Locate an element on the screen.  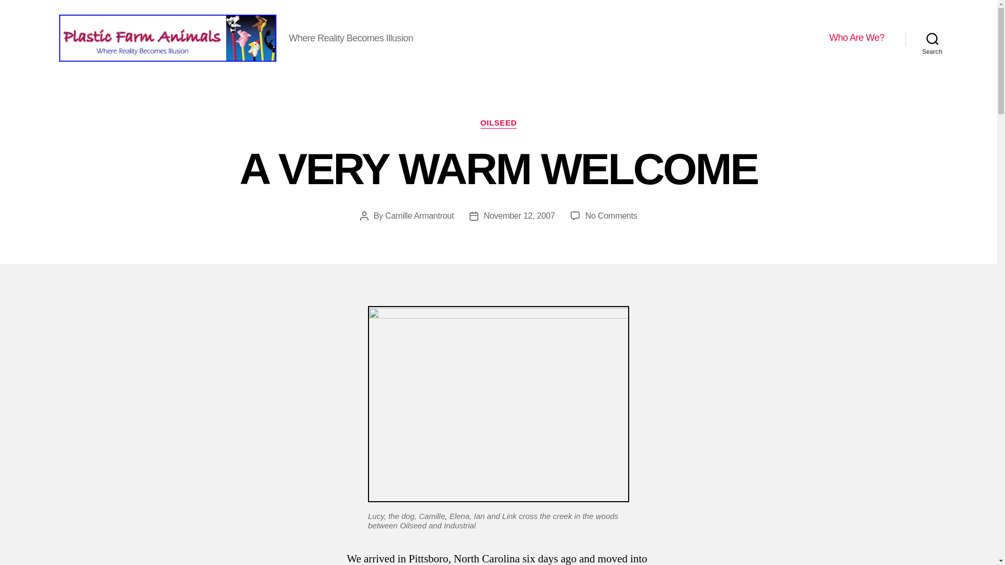
MoncureWoods is located at coordinates (611, 216).